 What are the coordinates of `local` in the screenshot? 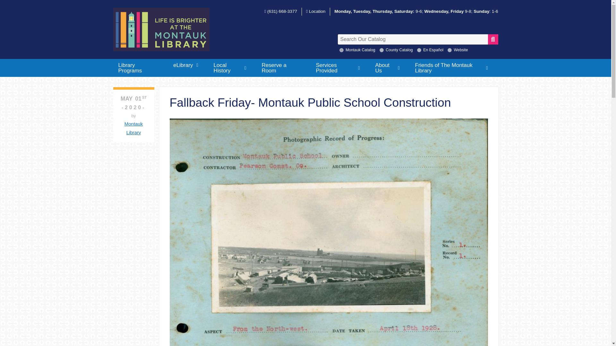 It's located at (341, 50).